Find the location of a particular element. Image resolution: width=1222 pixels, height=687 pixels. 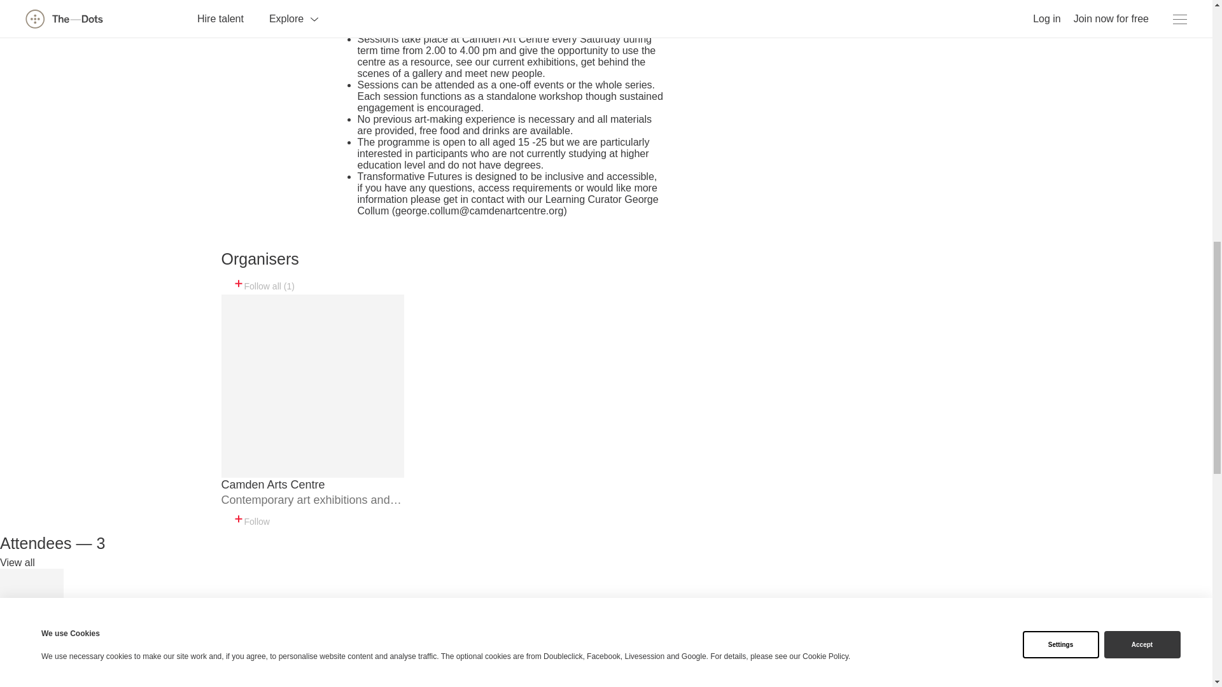

Mike Whyte is located at coordinates (30, 640).